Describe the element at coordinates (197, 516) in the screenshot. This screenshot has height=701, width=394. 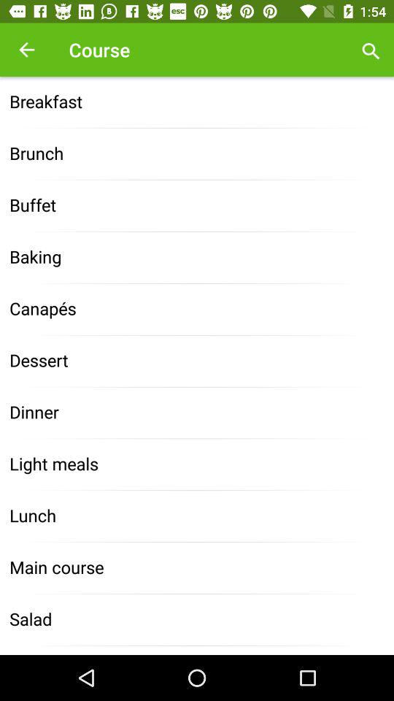
I see `choose lunch icon` at that location.